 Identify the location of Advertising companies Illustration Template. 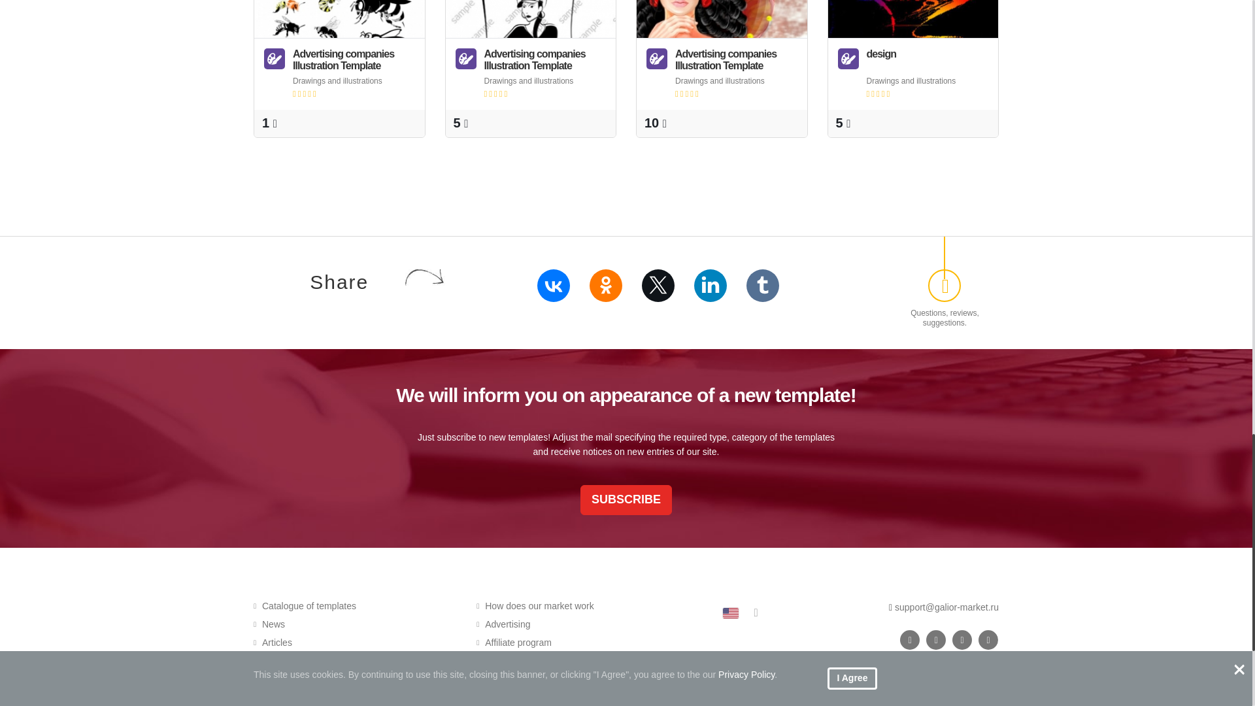
(340, 19).